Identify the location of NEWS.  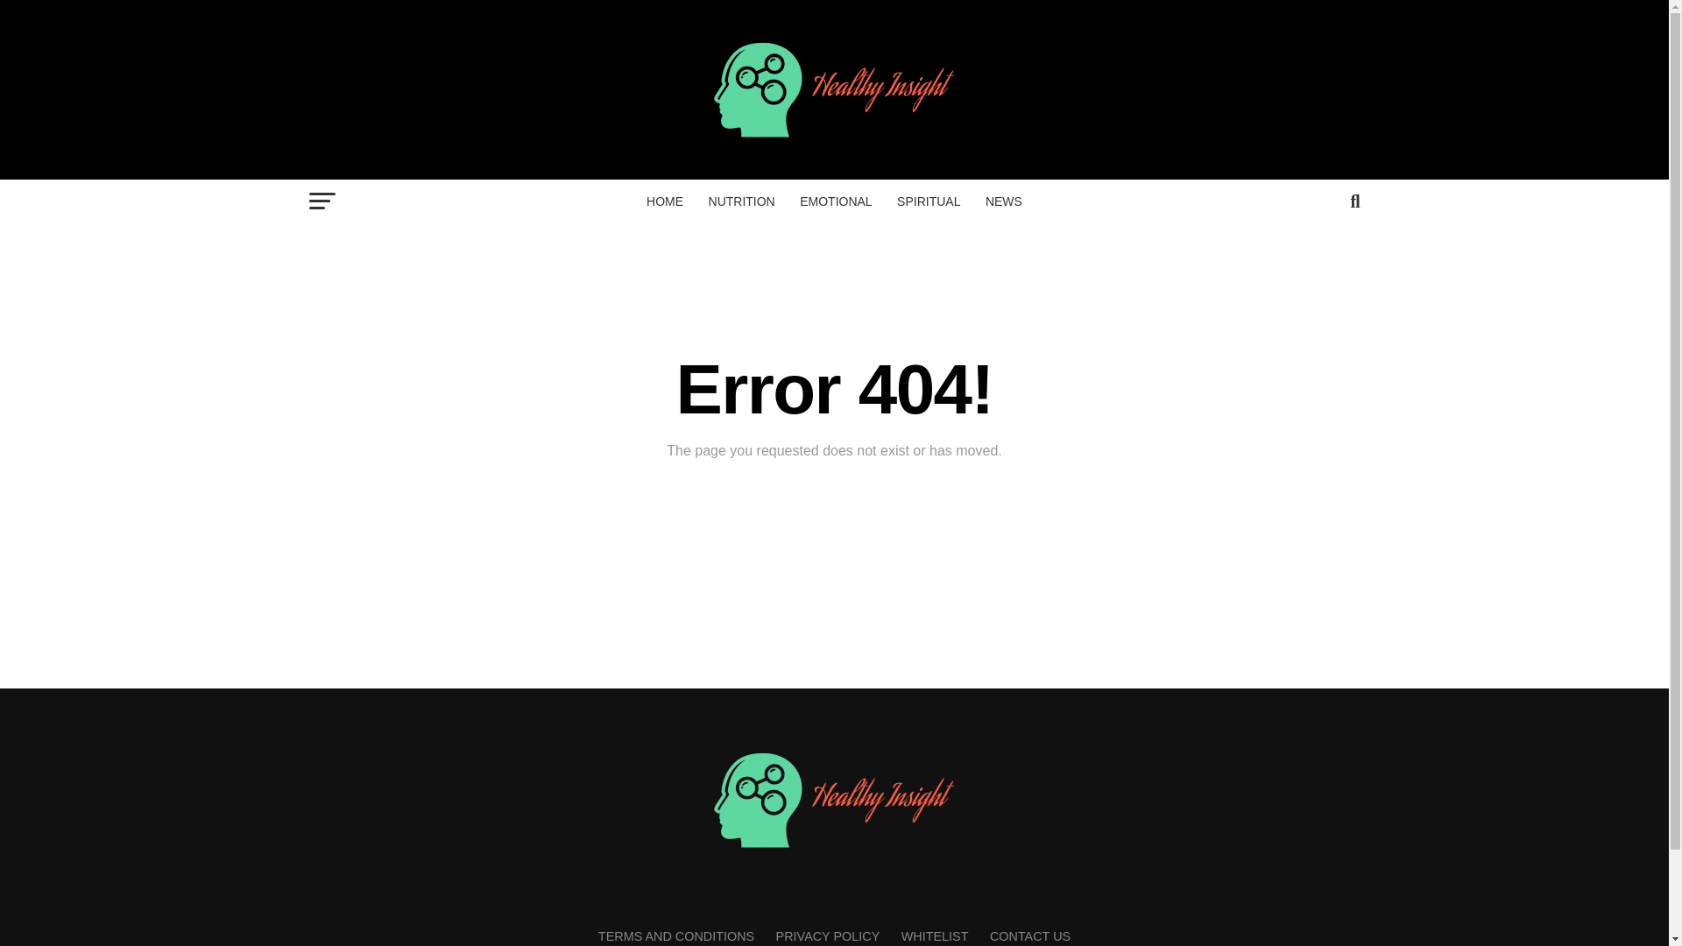
(1004, 201).